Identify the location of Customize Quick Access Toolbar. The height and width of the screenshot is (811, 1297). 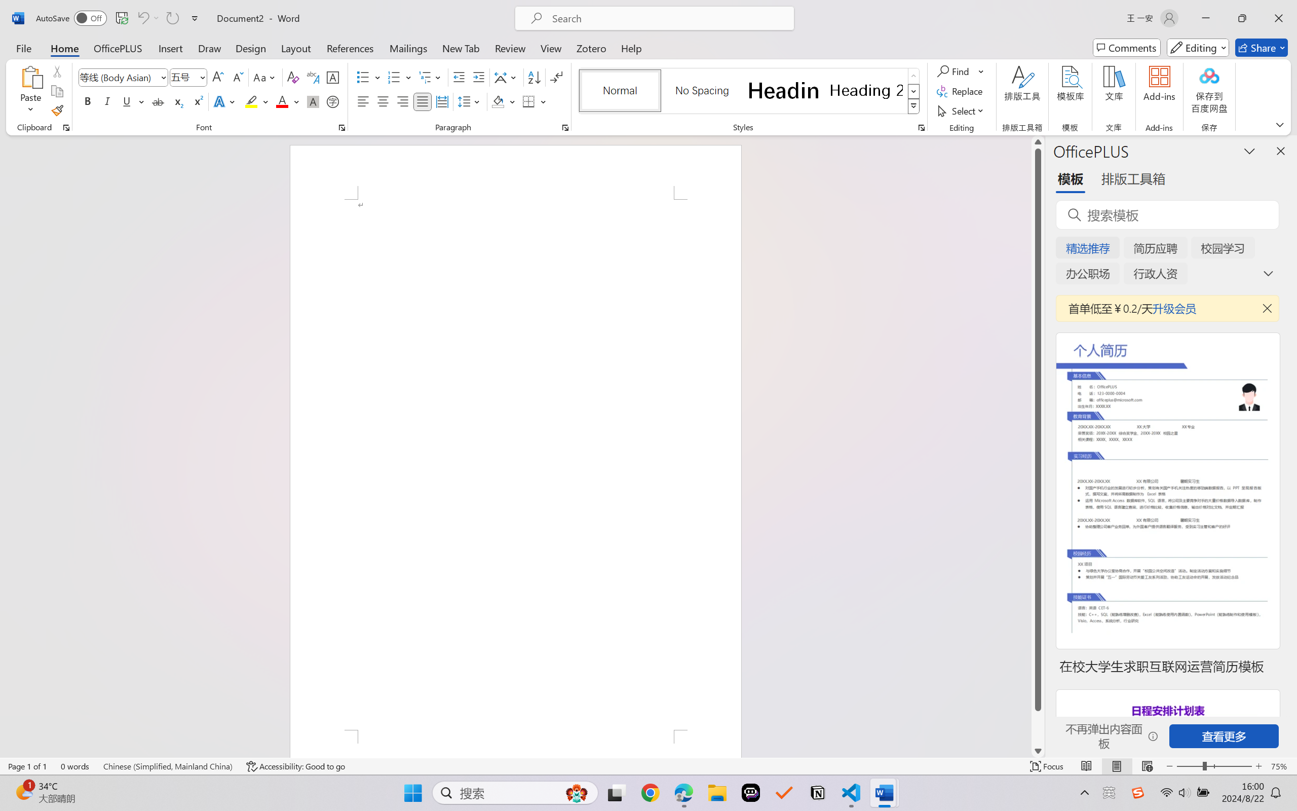
(195, 18).